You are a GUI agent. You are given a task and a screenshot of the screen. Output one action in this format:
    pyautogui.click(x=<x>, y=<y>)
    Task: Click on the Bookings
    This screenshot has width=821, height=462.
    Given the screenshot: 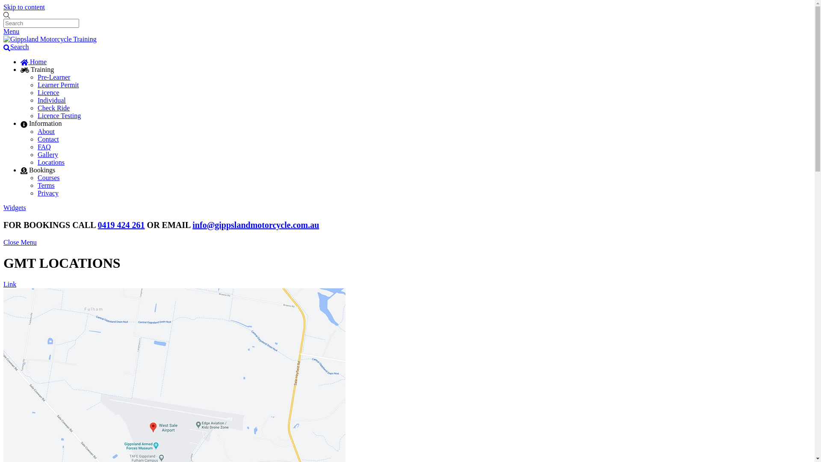 What is the action you would take?
    pyautogui.click(x=38, y=170)
    